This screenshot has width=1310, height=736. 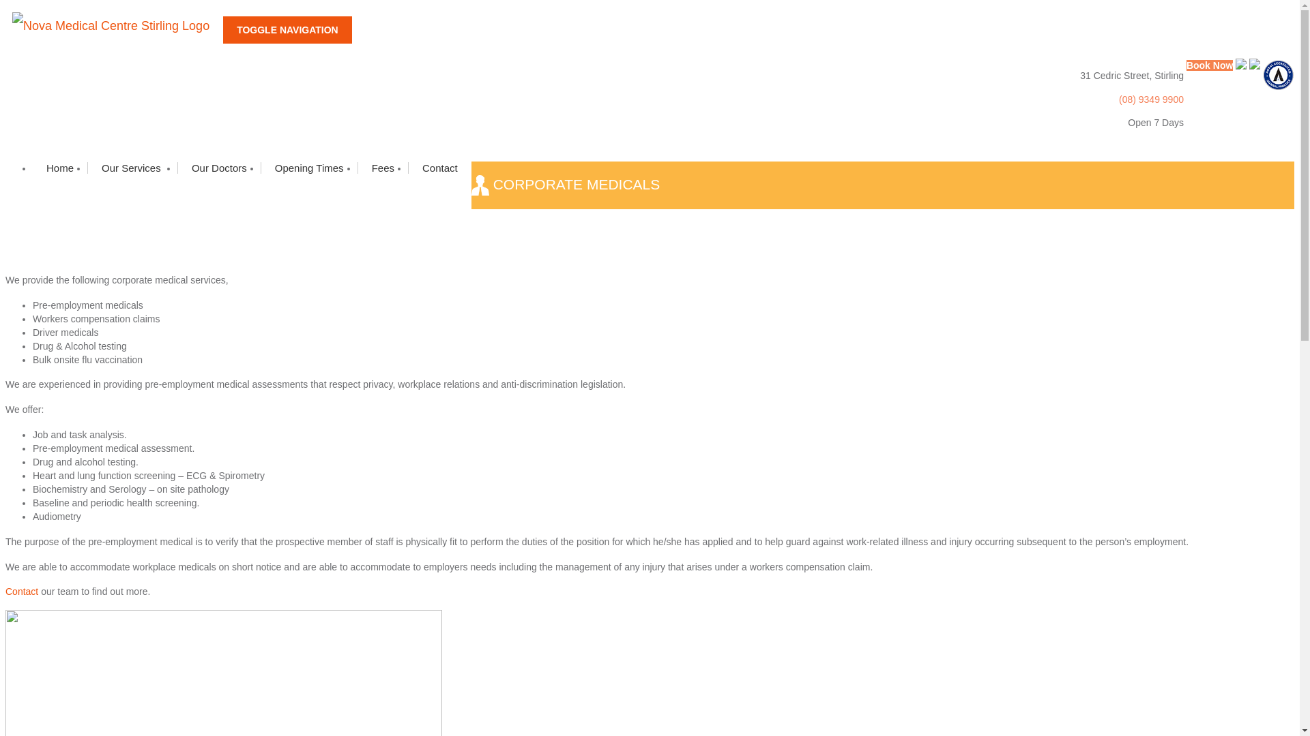 What do you see at coordinates (288, 30) in the screenshot?
I see `TOGGLE NAVIGATION` at bounding box center [288, 30].